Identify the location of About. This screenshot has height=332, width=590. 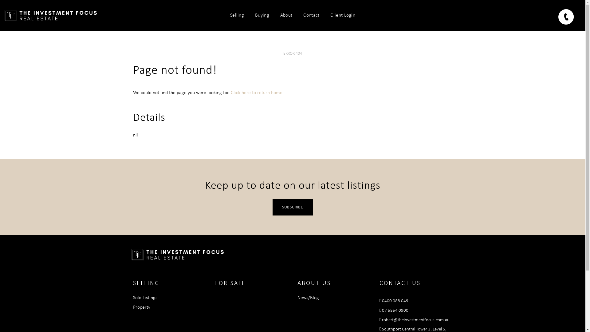
(286, 15).